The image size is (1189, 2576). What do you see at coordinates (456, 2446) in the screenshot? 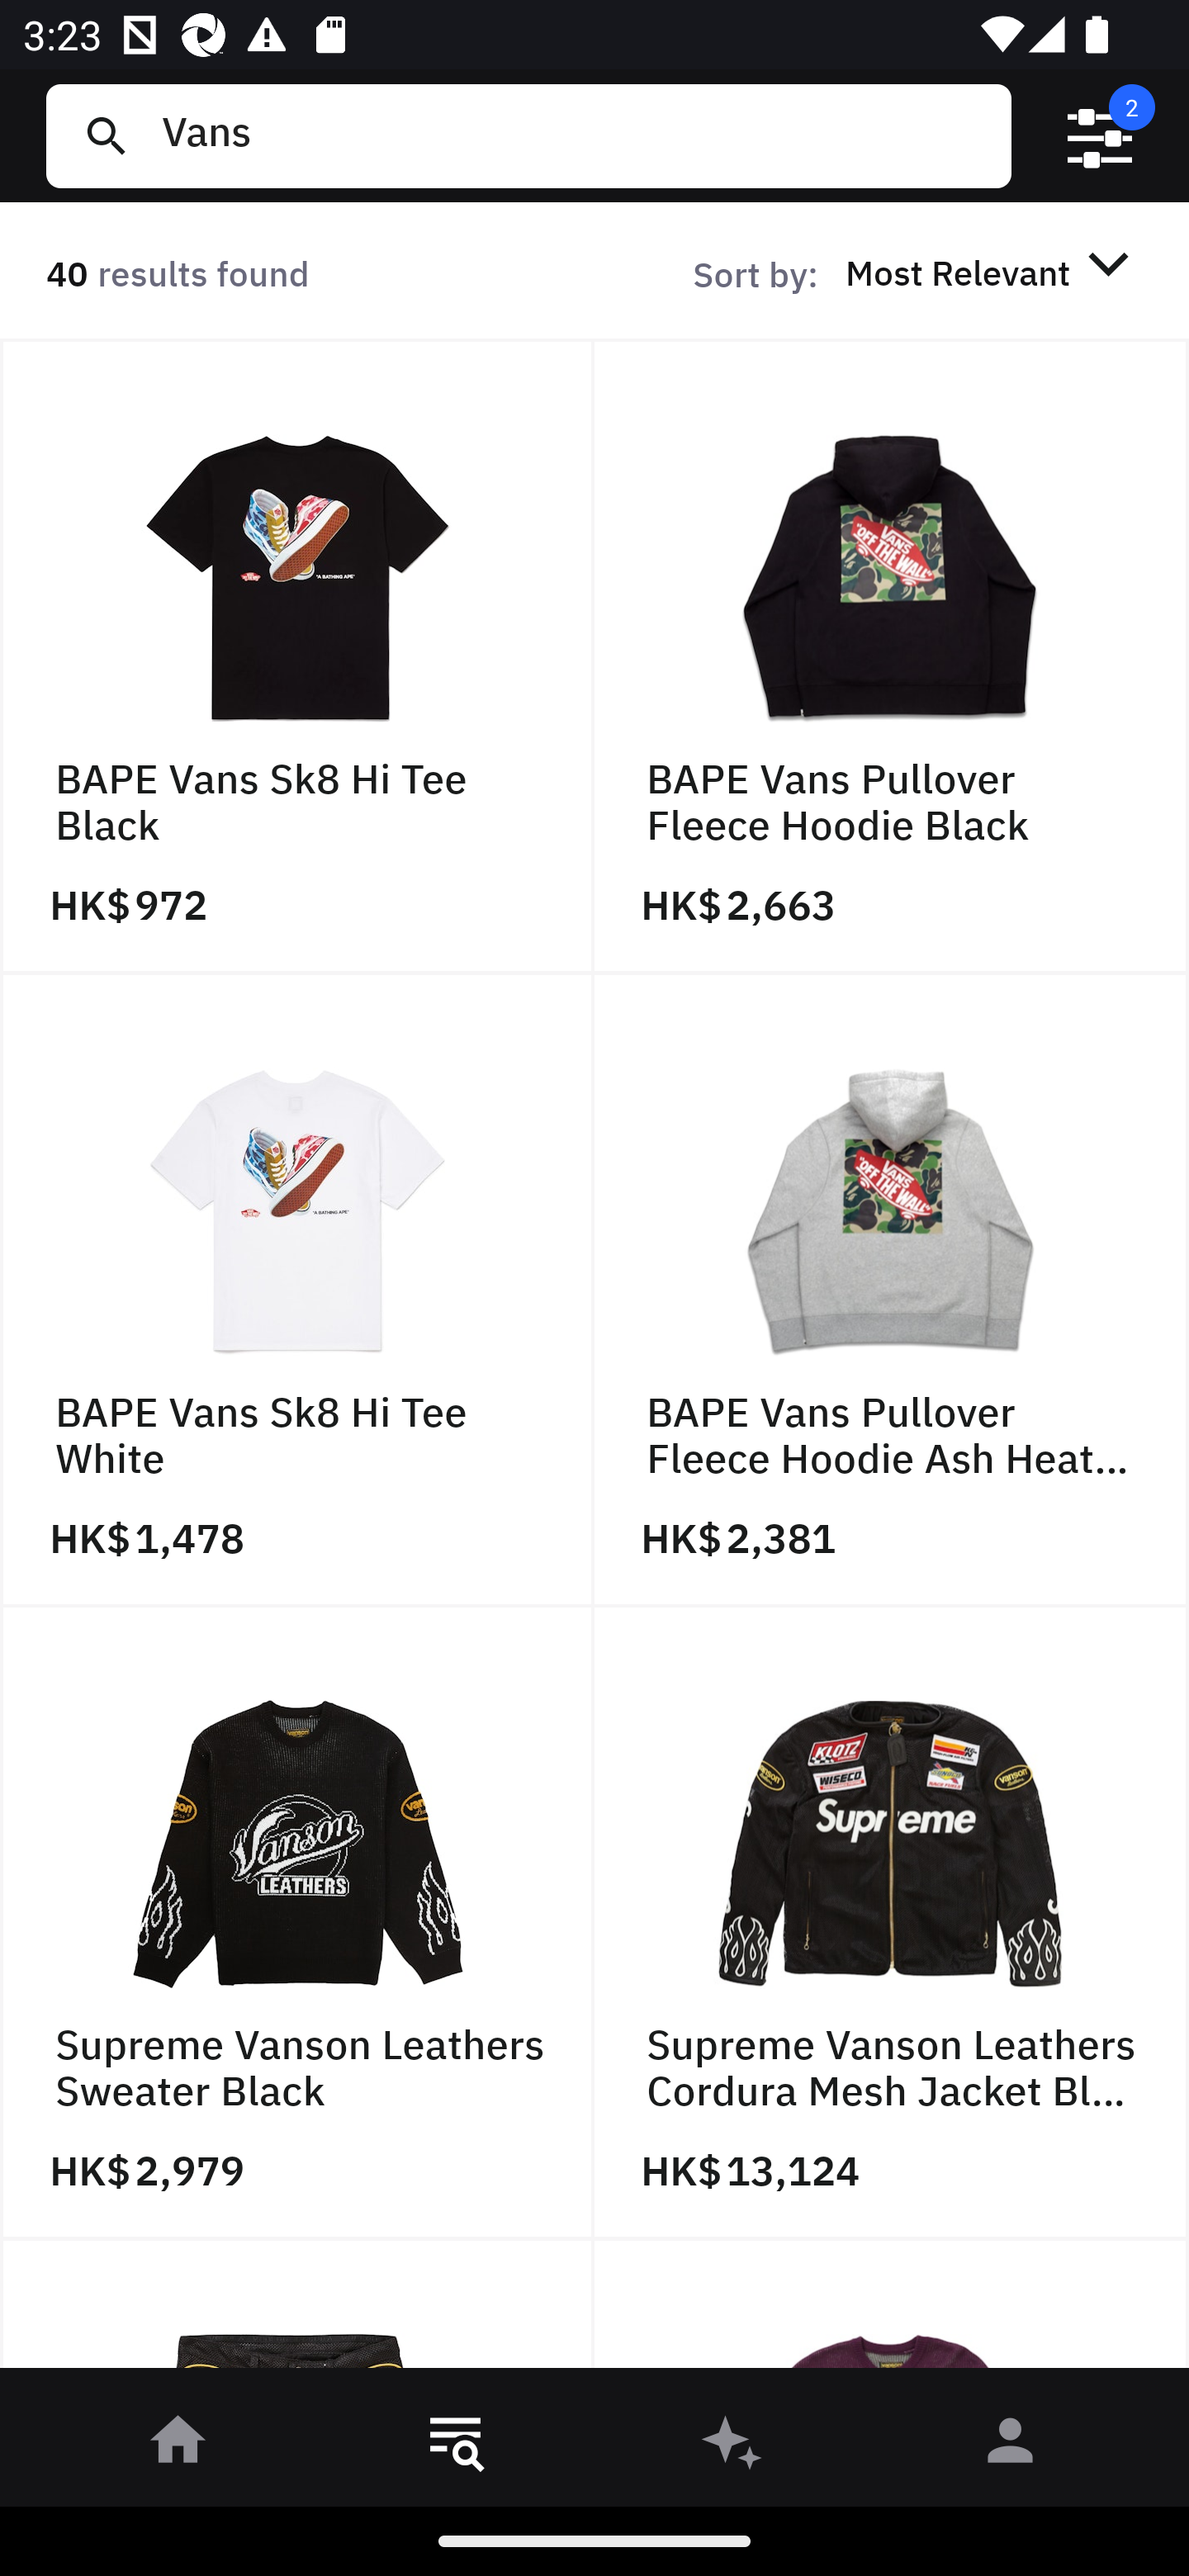
I see `󱎸` at bounding box center [456, 2446].